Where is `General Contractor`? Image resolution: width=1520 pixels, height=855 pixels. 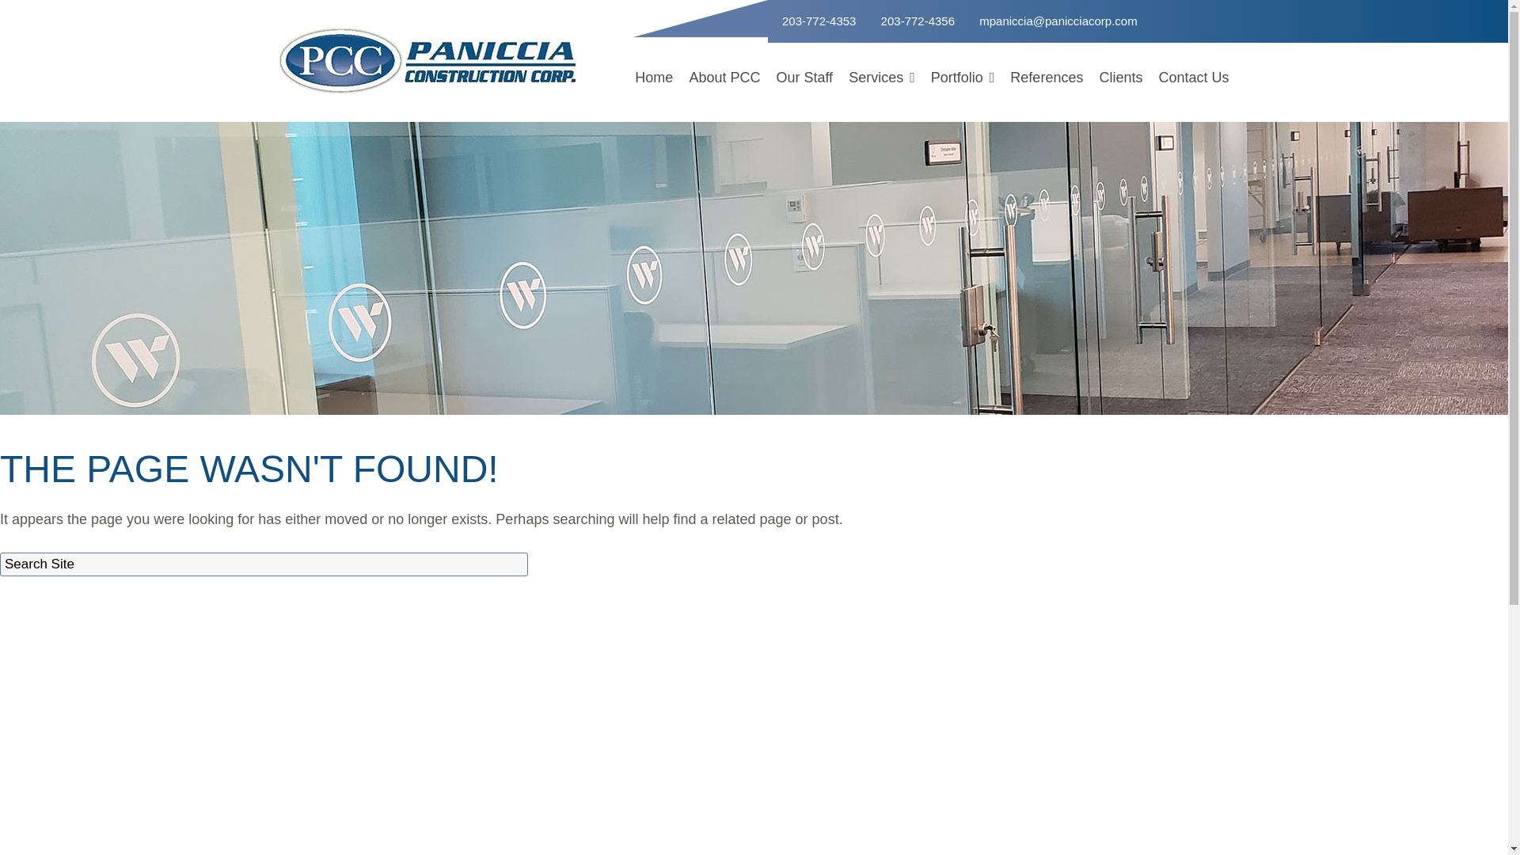
General Contractor is located at coordinates (881, 109).